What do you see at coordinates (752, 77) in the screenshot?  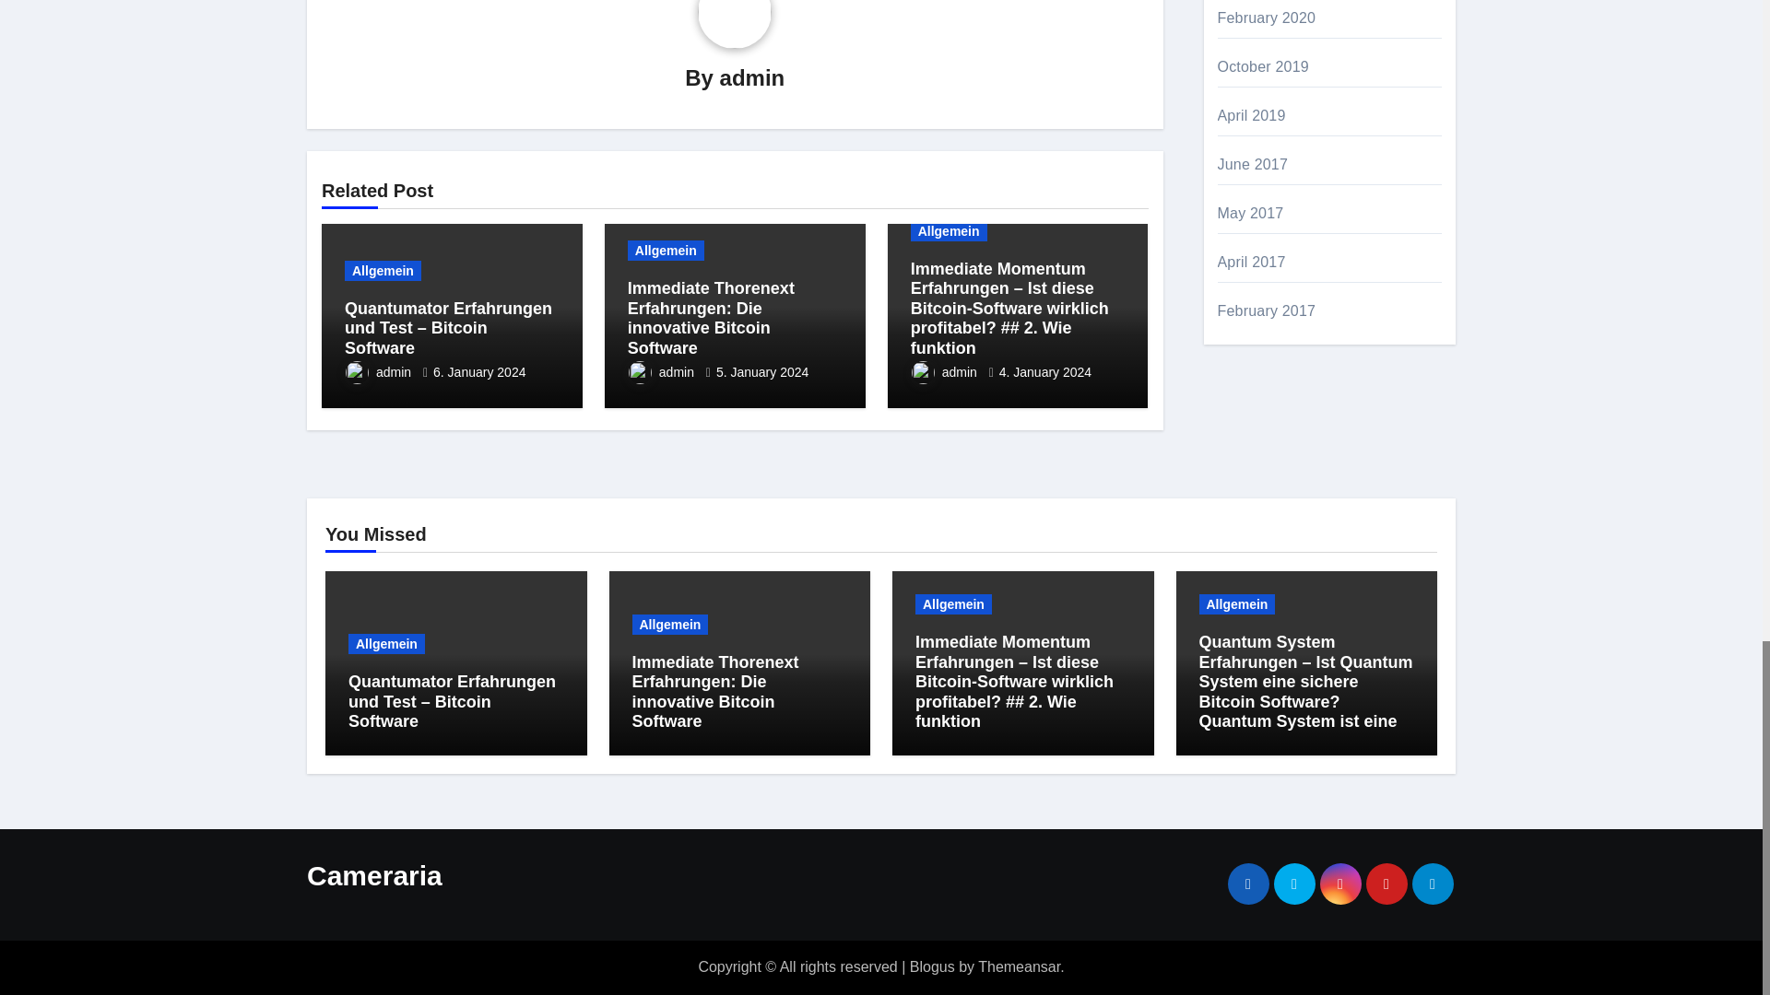 I see `admin` at bounding box center [752, 77].